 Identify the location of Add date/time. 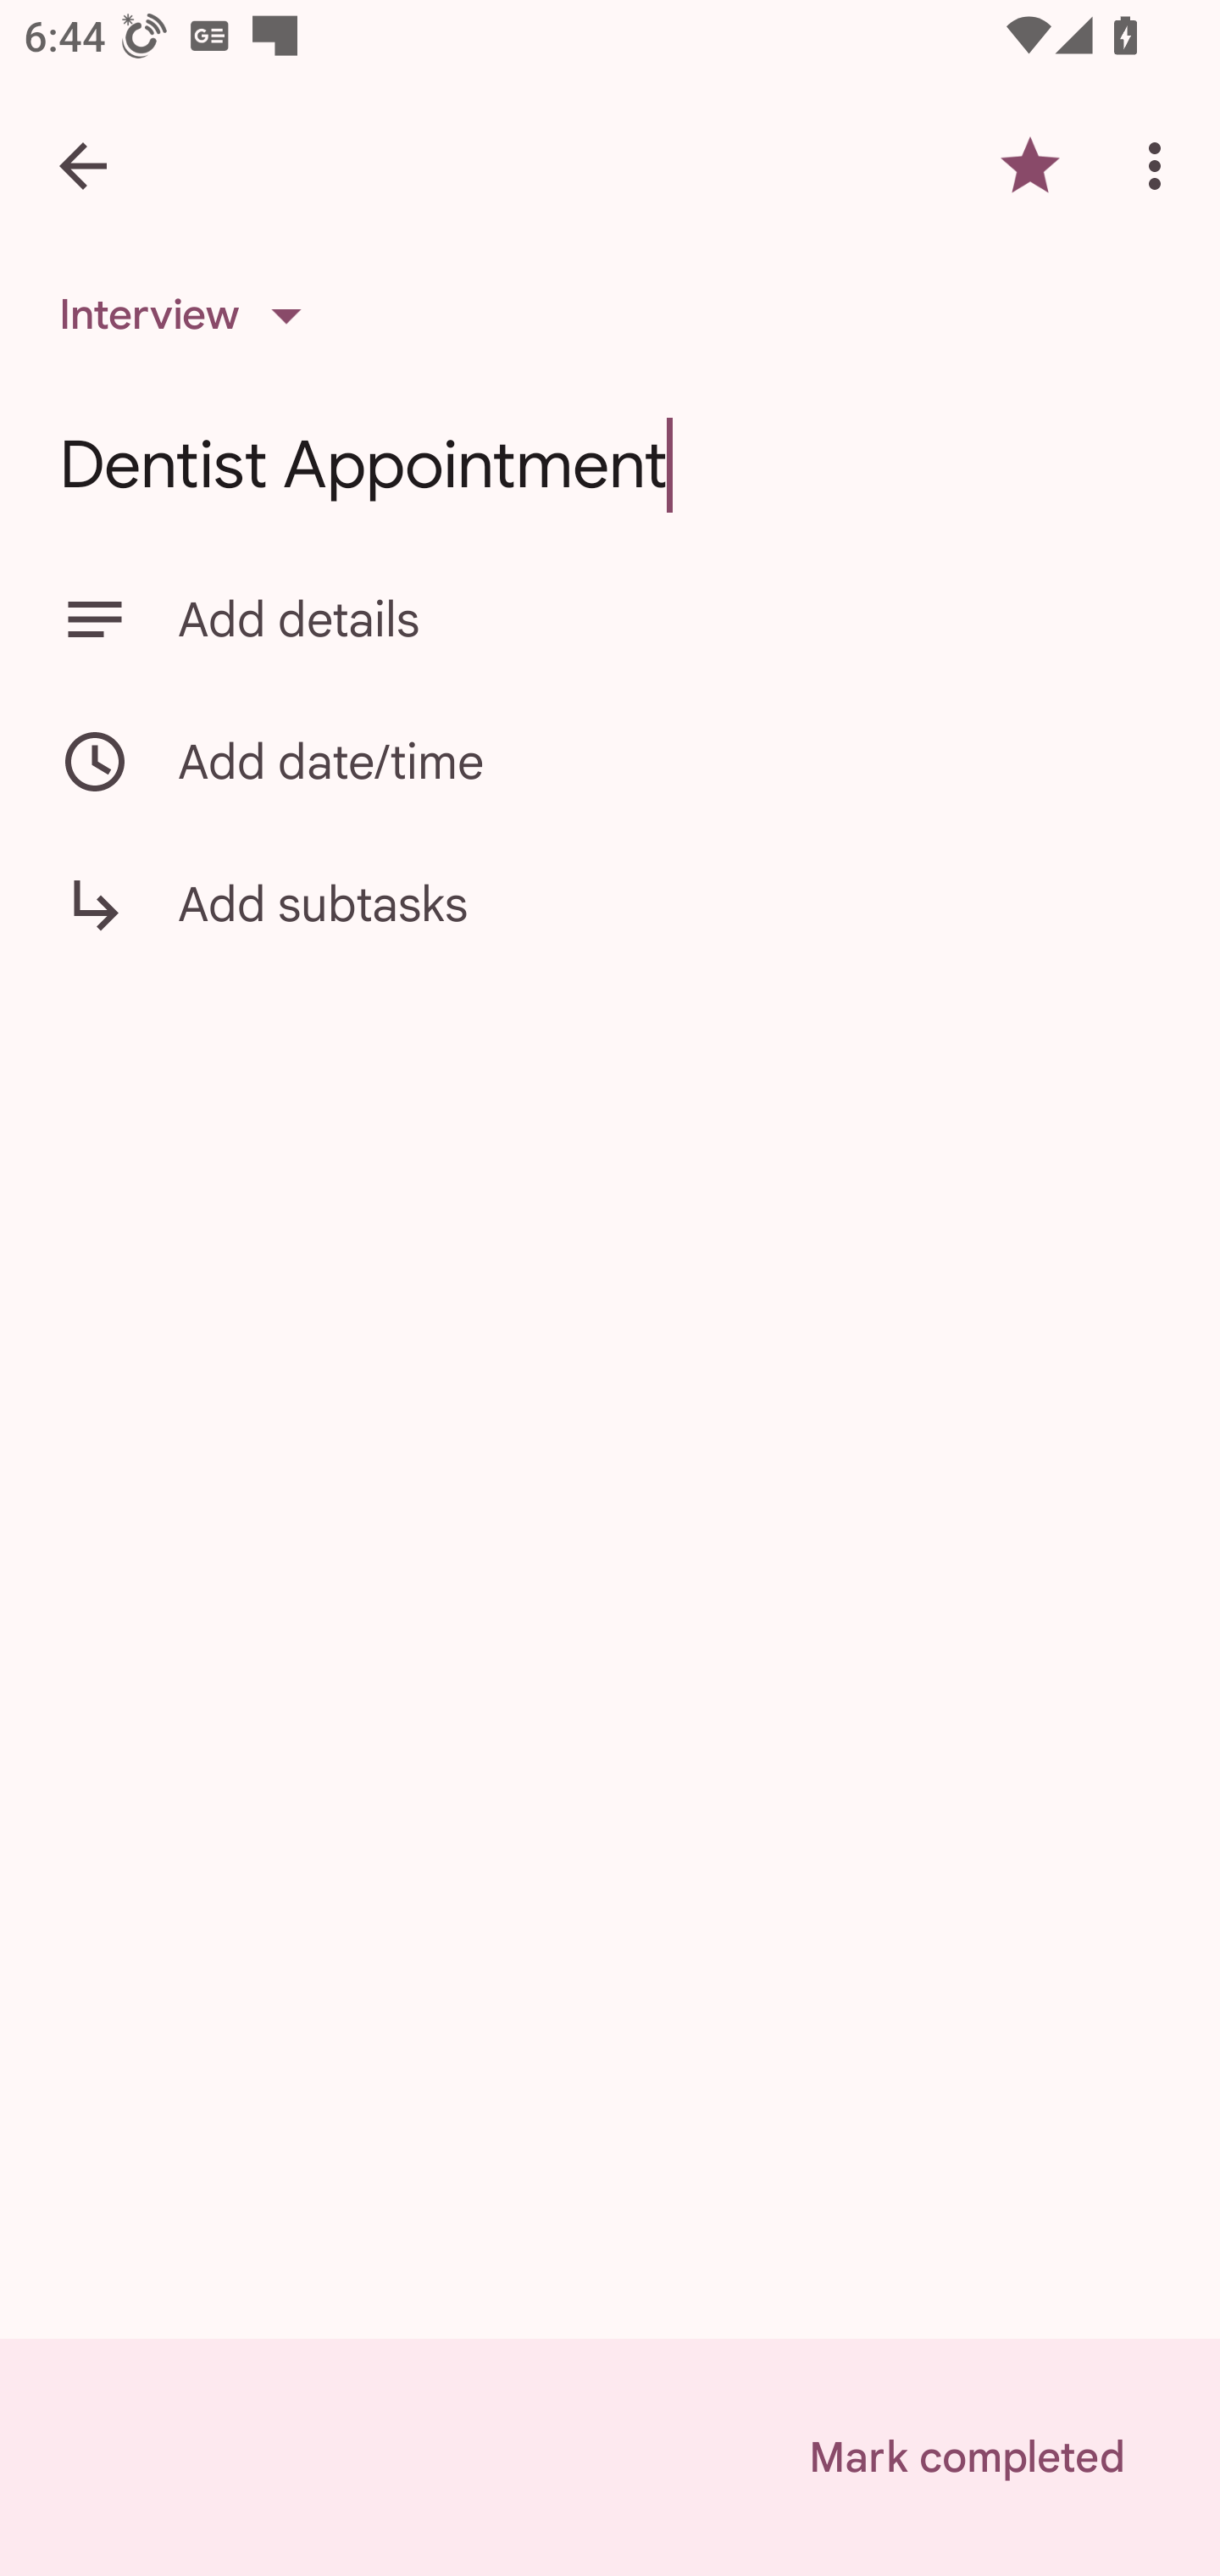
(610, 761).